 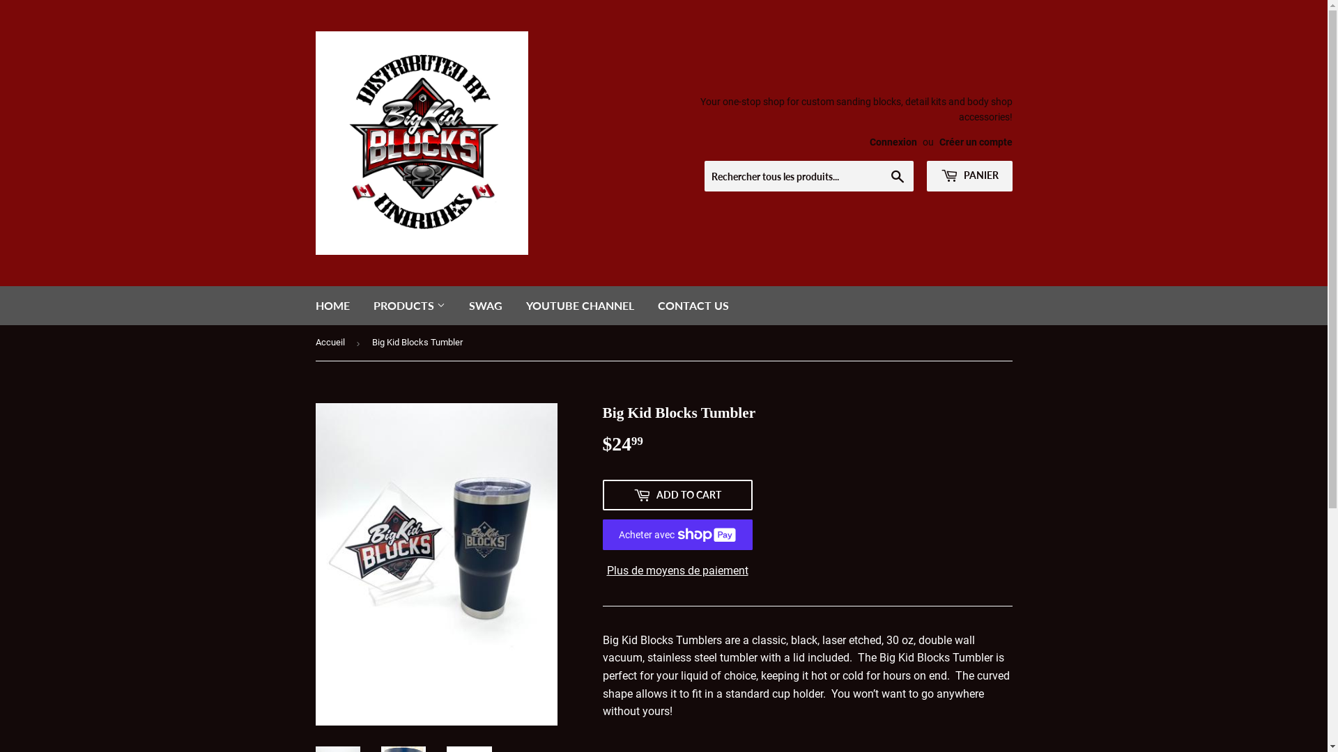 I want to click on Accueil, so click(x=332, y=343).